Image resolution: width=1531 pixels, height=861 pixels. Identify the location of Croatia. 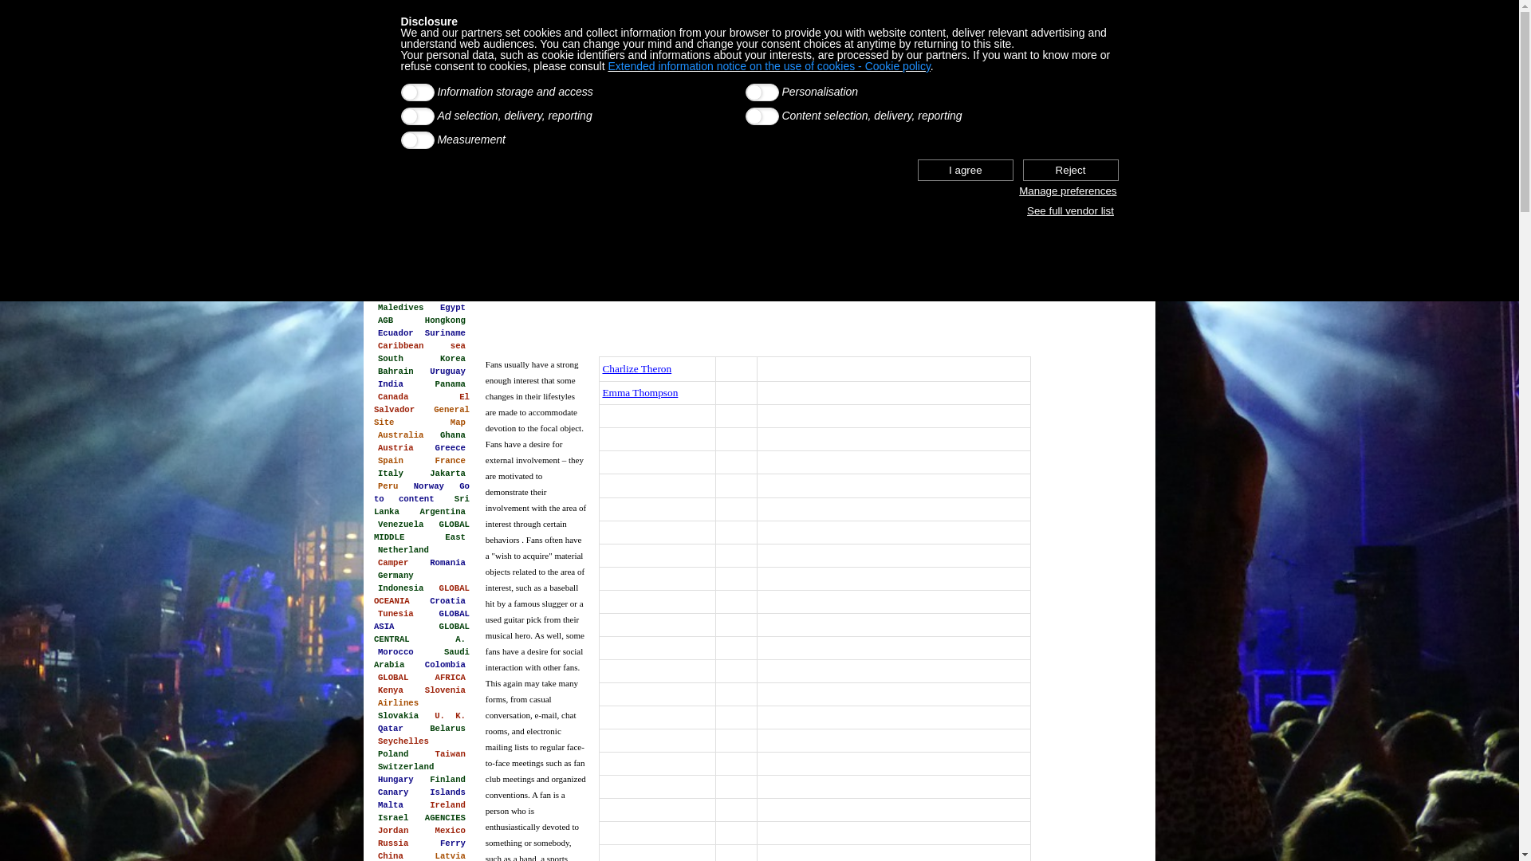
(448, 601).